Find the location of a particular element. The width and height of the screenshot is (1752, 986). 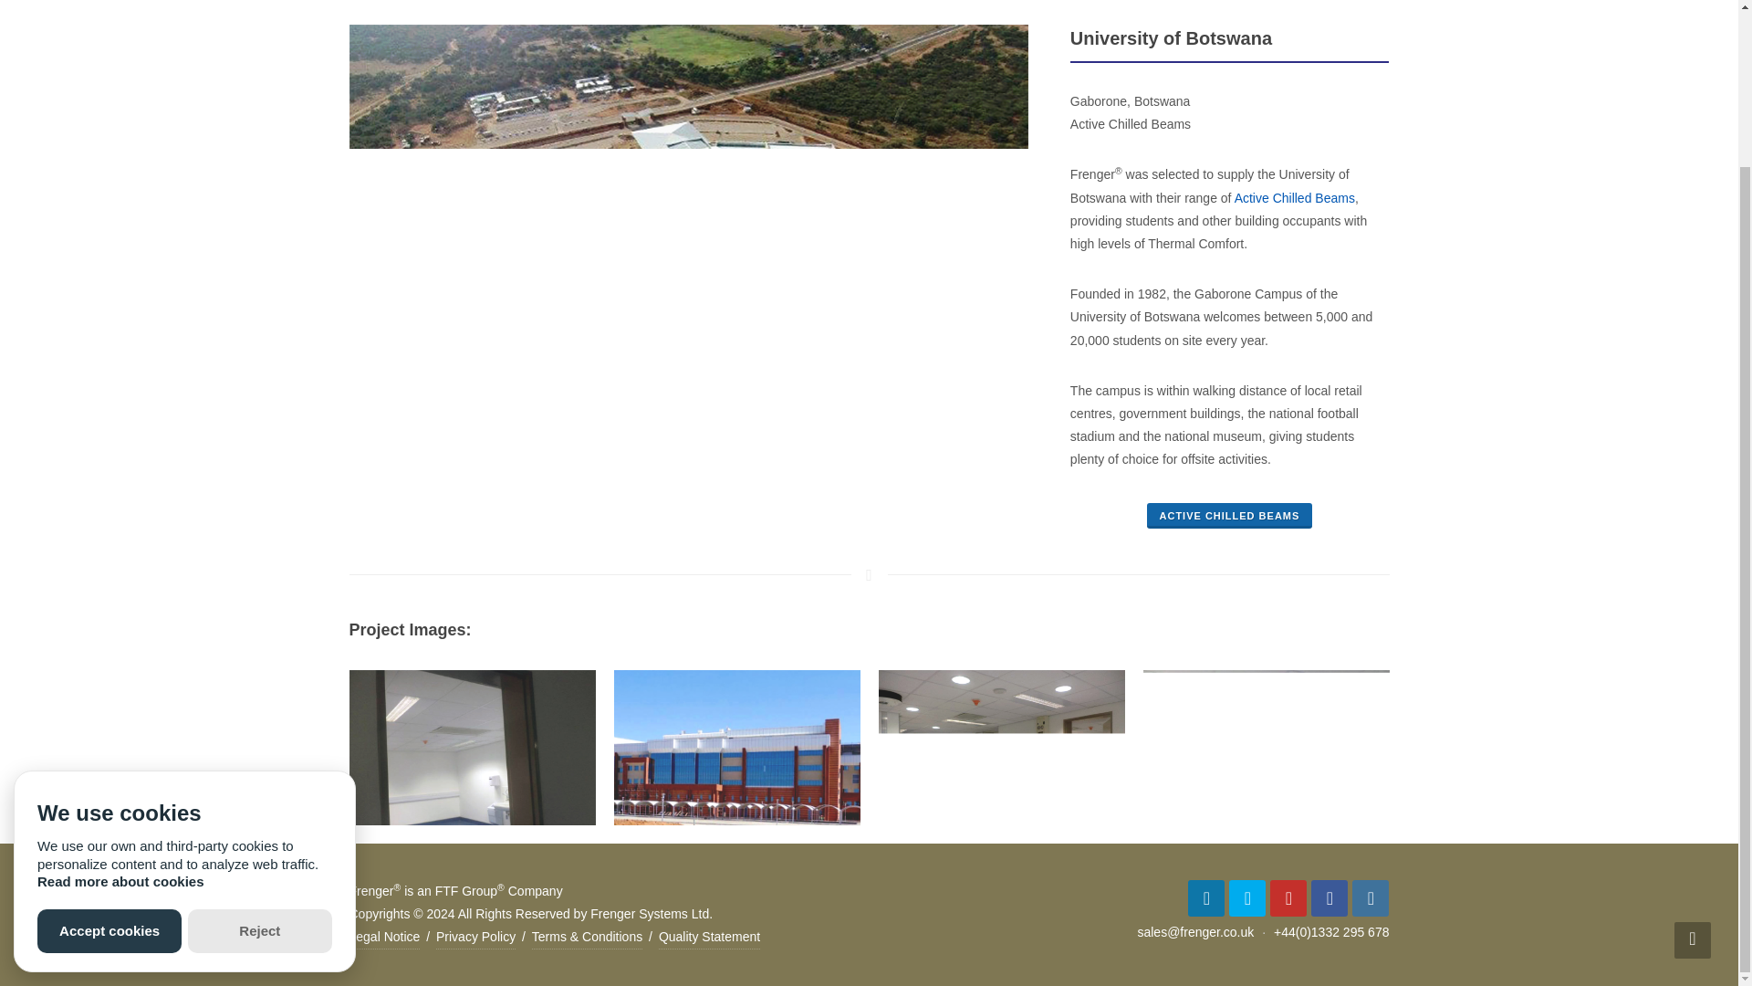

FaceBook Icon is located at coordinates (1329, 898).